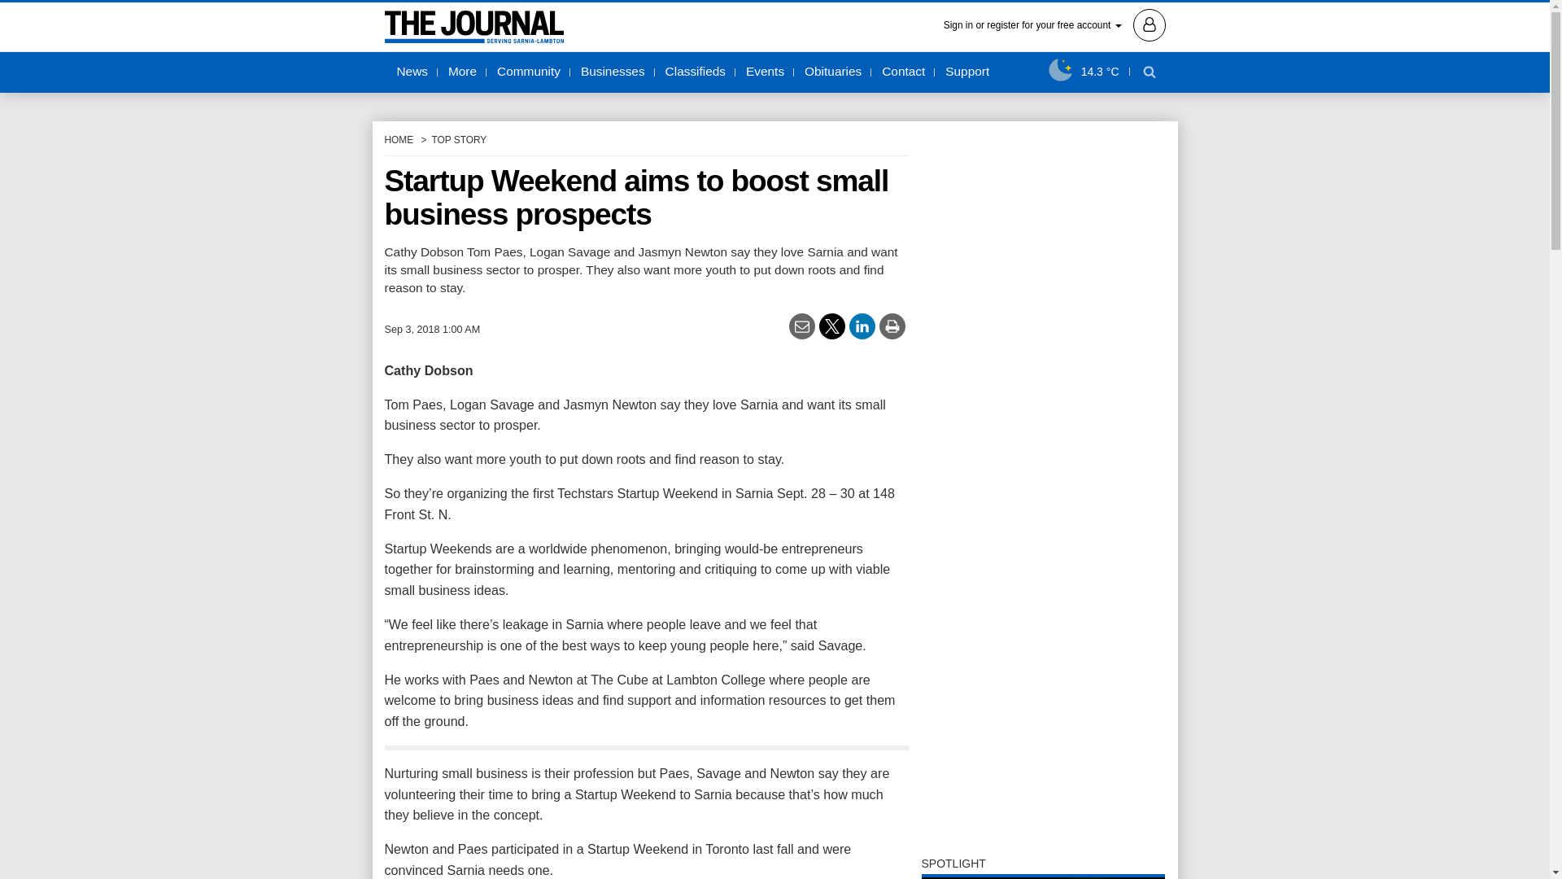 The height and width of the screenshot is (879, 1562). Describe the element at coordinates (1054, 24) in the screenshot. I see `Sign in or register for your free account` at that location.